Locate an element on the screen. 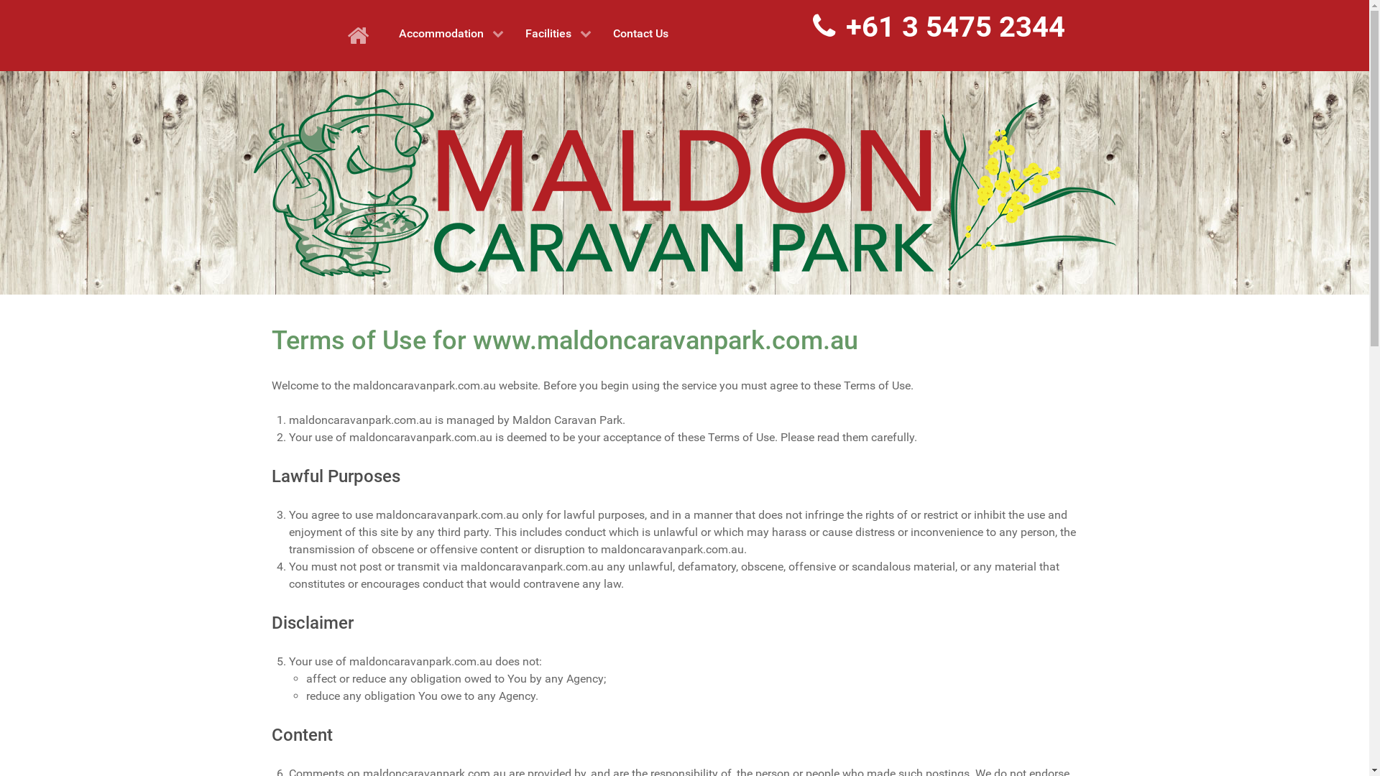 The image size is (1380, 776). Contact Us is located at coordinates (641, 33).